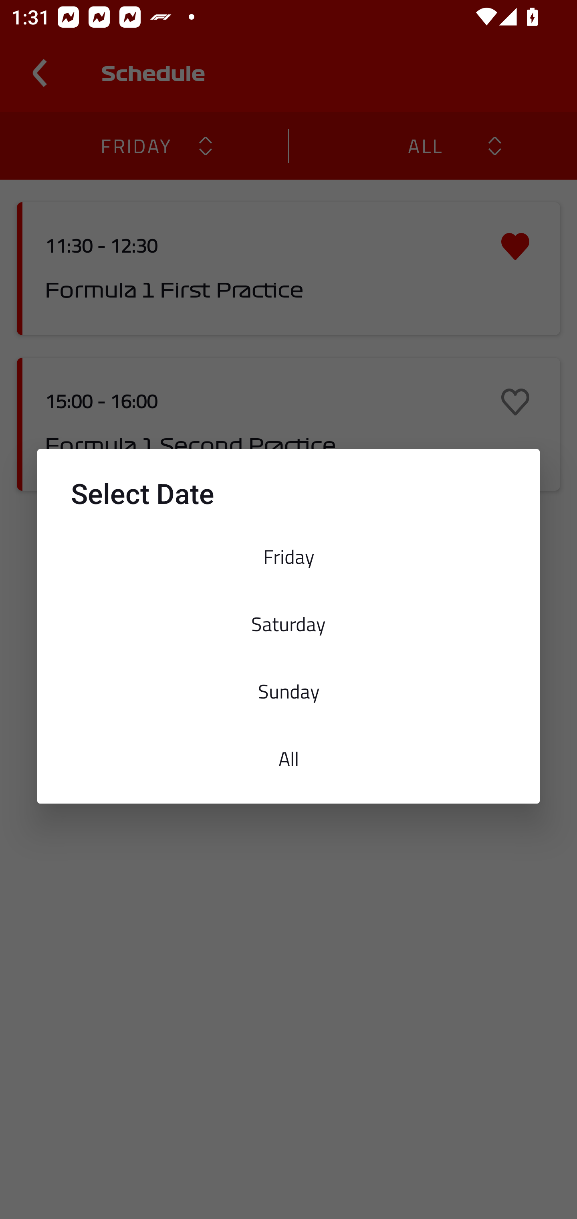 The width and height of the screenshot is (577, 1219). What do you see at coordinates (288, 557) in the screenshot?
I see `Friday` at bounding box center [288, 557].